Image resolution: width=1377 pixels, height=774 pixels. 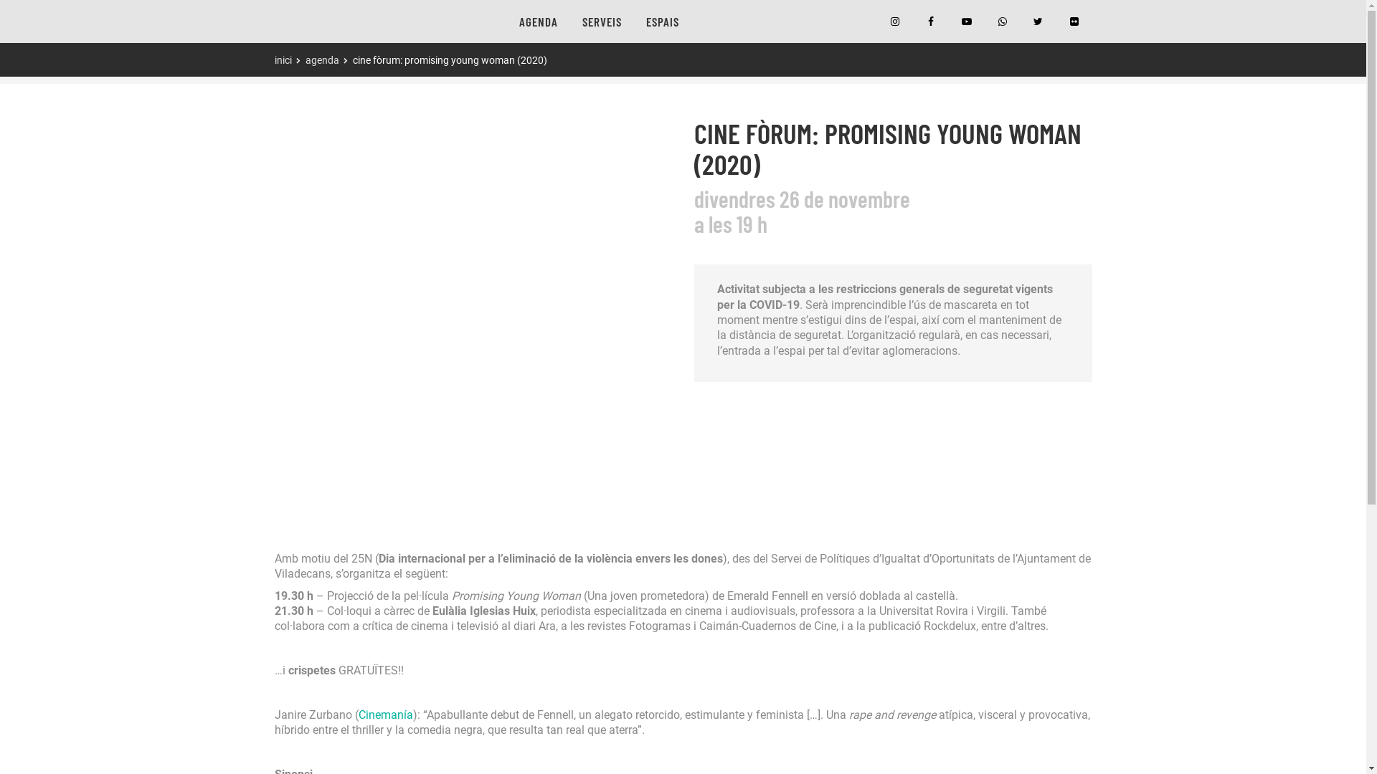 I want to click on AGENDA, so click(x=538, y=21).